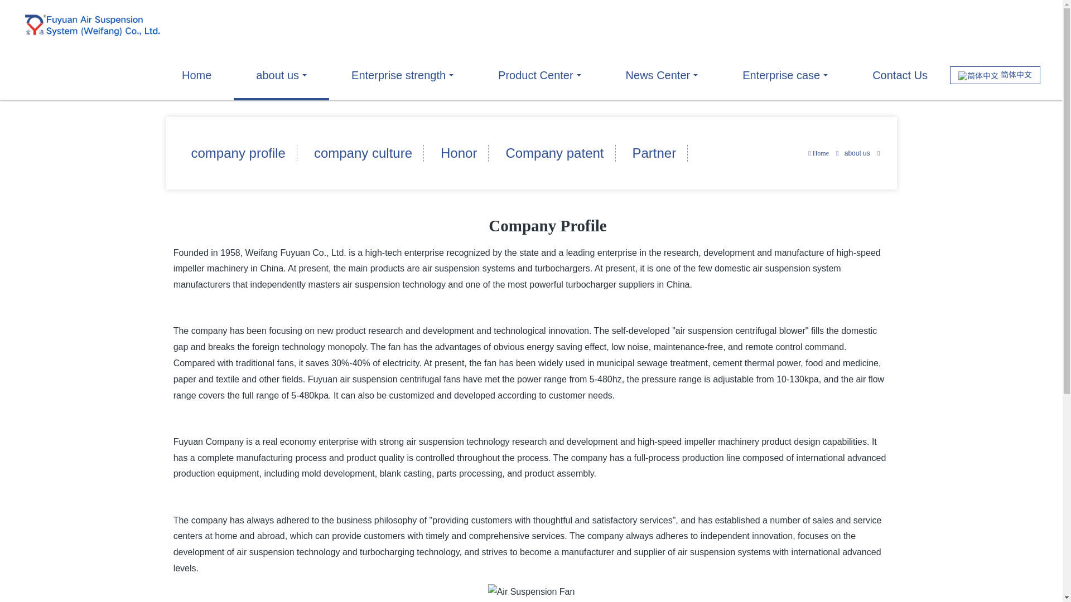 The width and height of the screenshot is (1071, 602). I want to click on News Center, so click(662, 75).